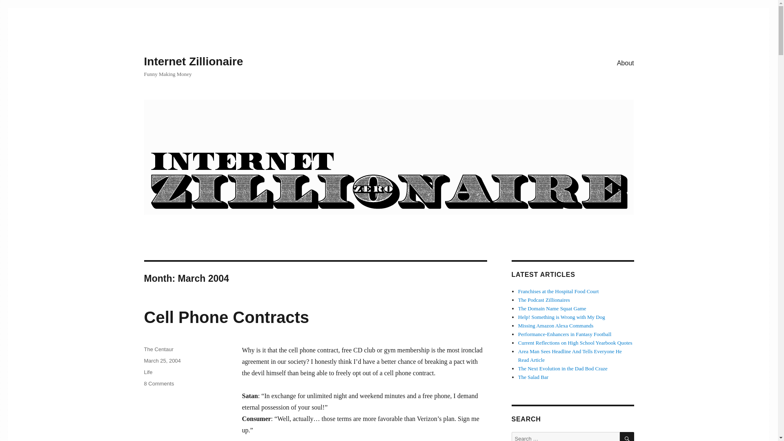  What do you see at coordinates (226, 317) in the screenshot?
I see `Cell Phone Contracts` at bounding box center [226, 317].